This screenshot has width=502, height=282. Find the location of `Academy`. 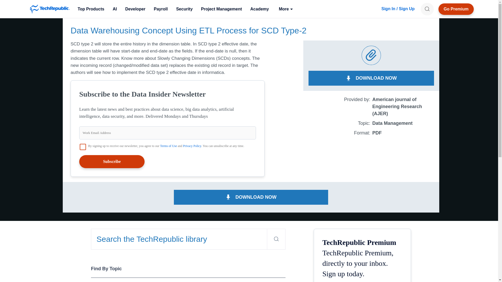

Academy is located at coordinates (259, 9).